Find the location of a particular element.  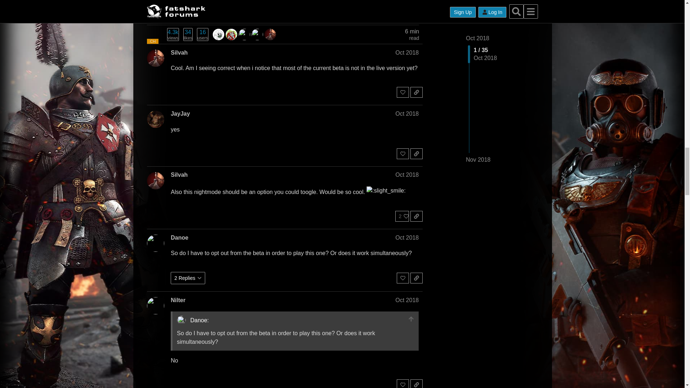

3 Replies is located at coordinates (188, 11).